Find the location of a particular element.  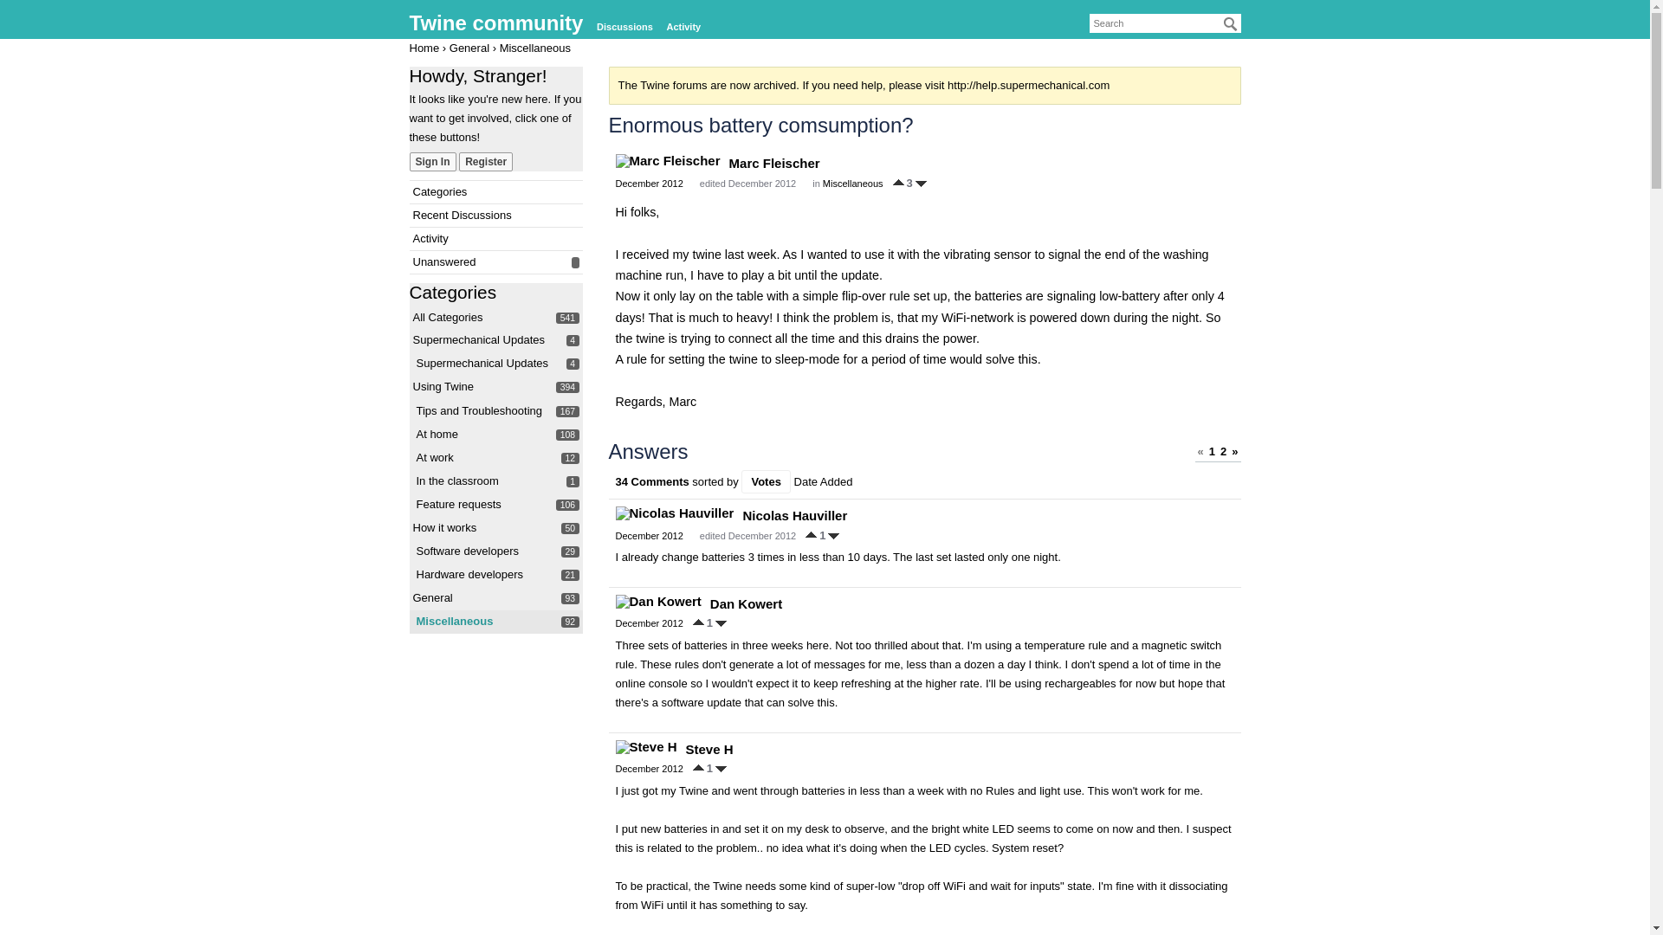

Categories is located at coordinates (648, 184).